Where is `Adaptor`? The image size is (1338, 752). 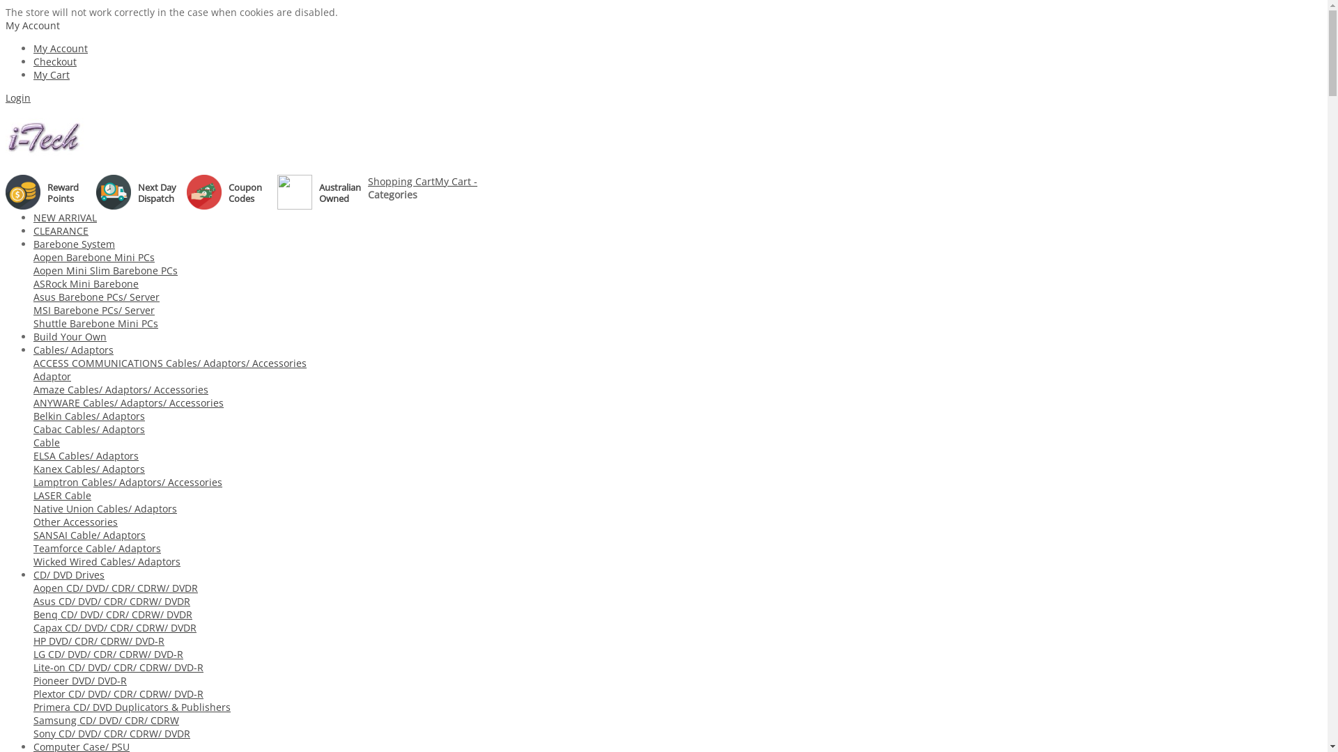 Adaptor is located at coordinates (52, 376).